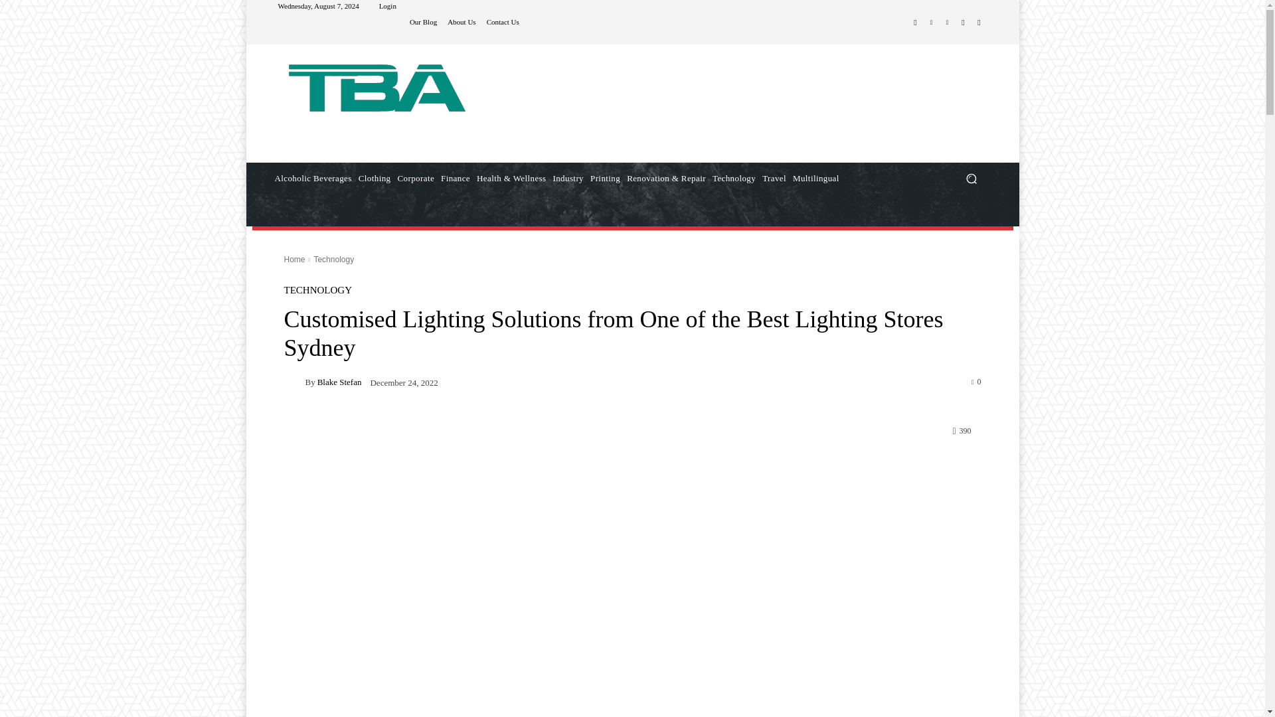  What do you see at coordinates (733, 178) in the screenshot?
I see `Technology` at bounding box center [733, 178].